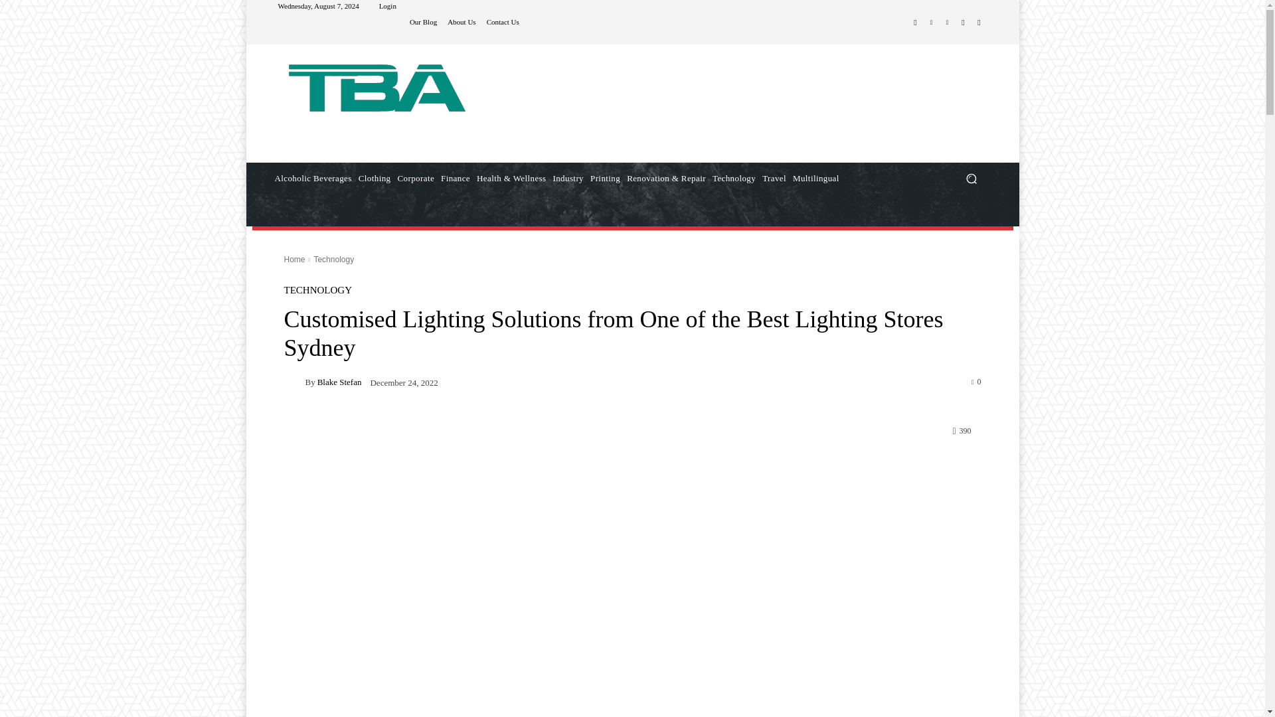  What do you see at coordinates (733, 178) in the screenshot?
I see `Technology` at bounding box center [733, 178].